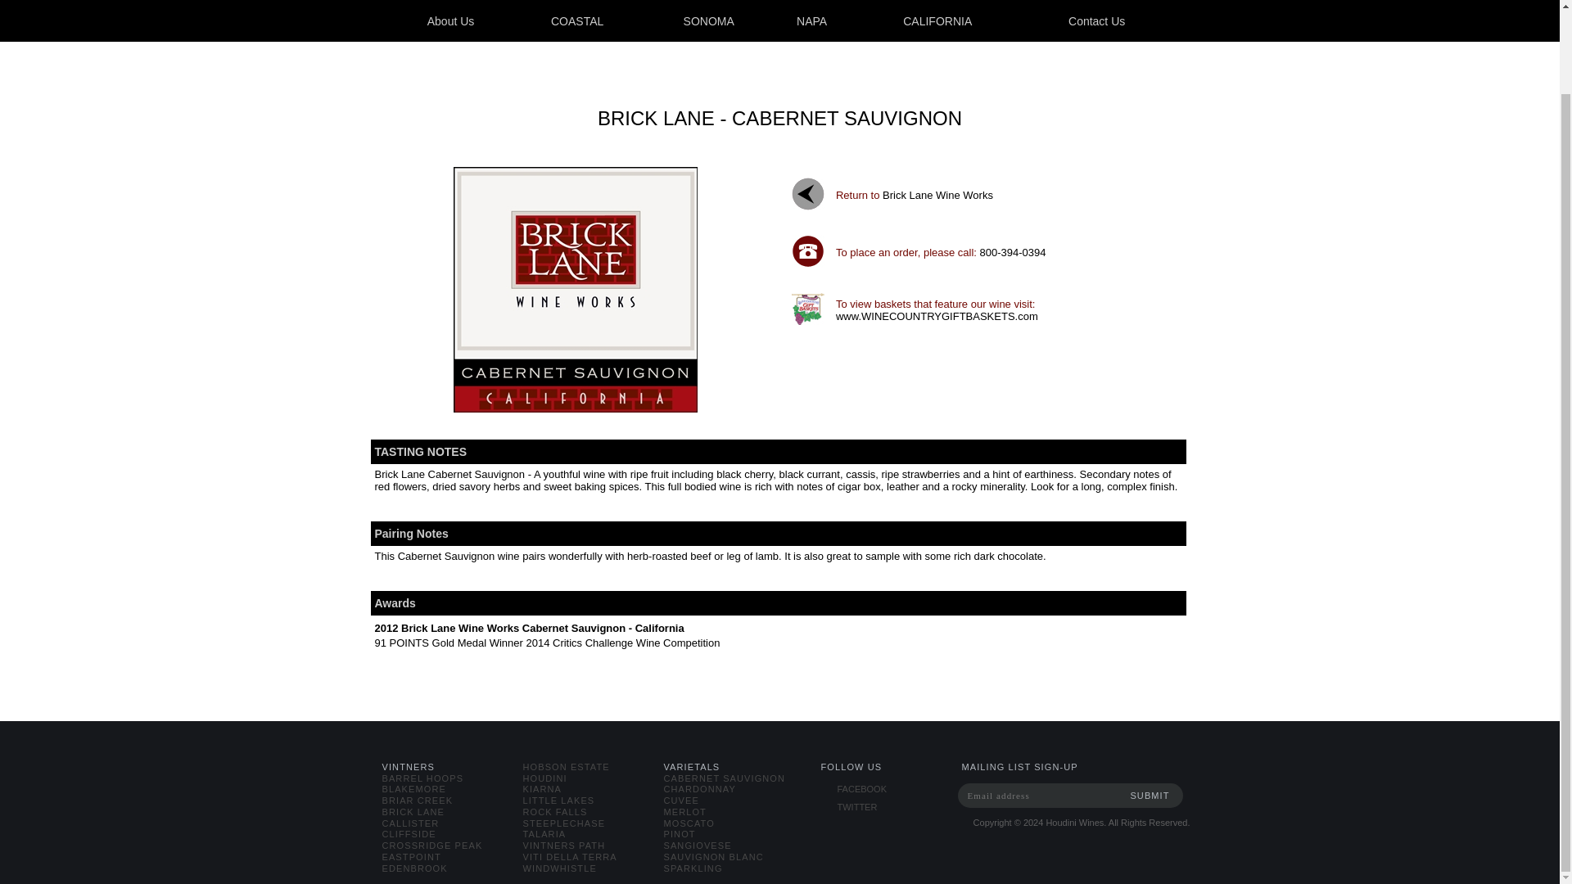  What do you see at coordinates (679, 833) in the screenshot?
I see `PINOT` at bounding box center [679, 833].